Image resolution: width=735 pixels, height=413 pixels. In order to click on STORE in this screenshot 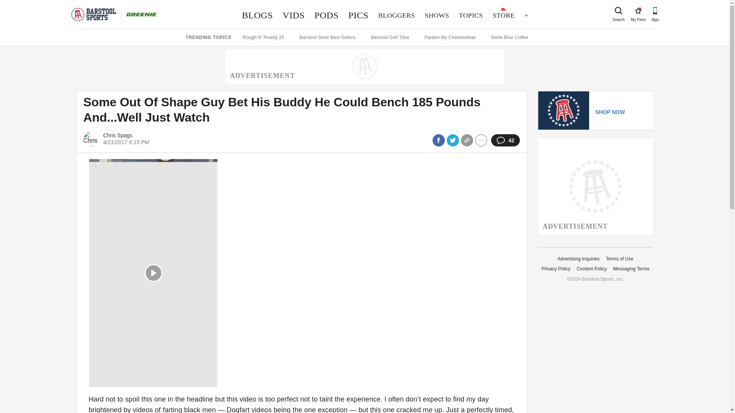, I will do `click(504, 15)`.